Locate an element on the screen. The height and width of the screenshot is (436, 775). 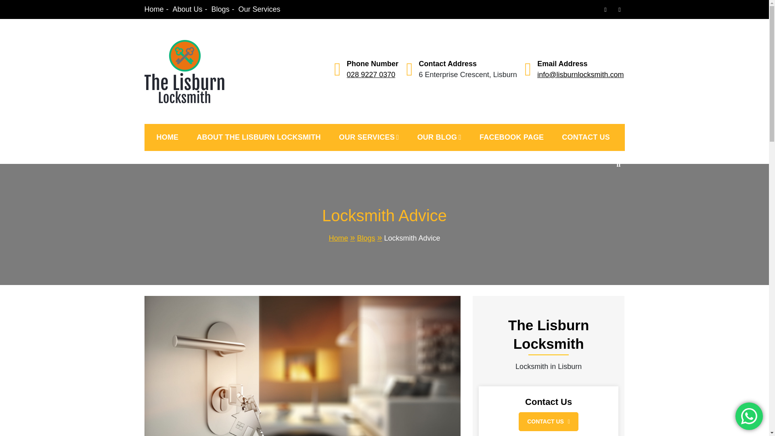
Blogs is located at coordinates (223, 9).